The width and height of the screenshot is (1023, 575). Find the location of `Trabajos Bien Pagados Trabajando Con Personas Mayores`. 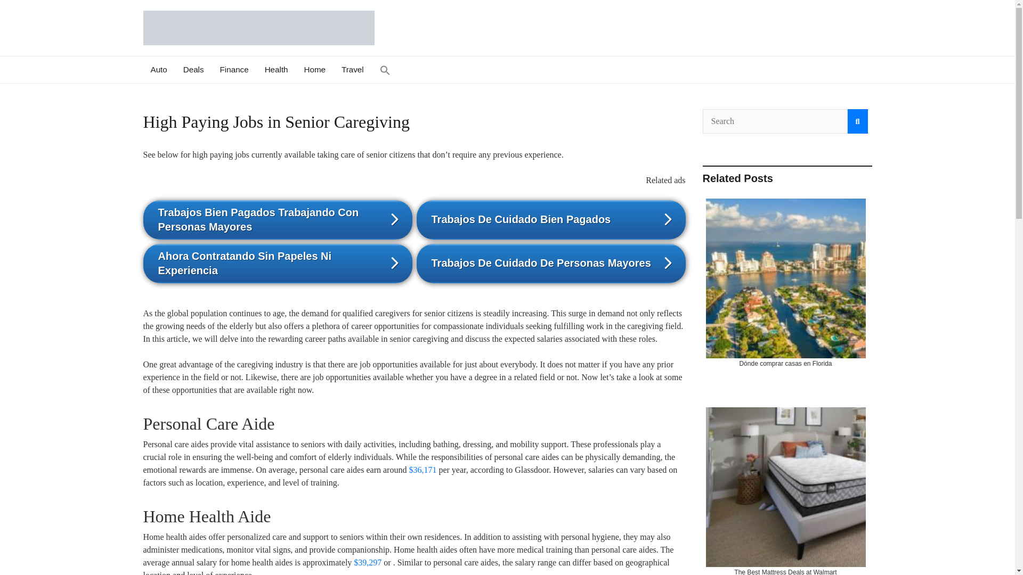

Trabajos Bien Pagados Trabajando Con Personas Mayores is located at coordinates (277, 219).